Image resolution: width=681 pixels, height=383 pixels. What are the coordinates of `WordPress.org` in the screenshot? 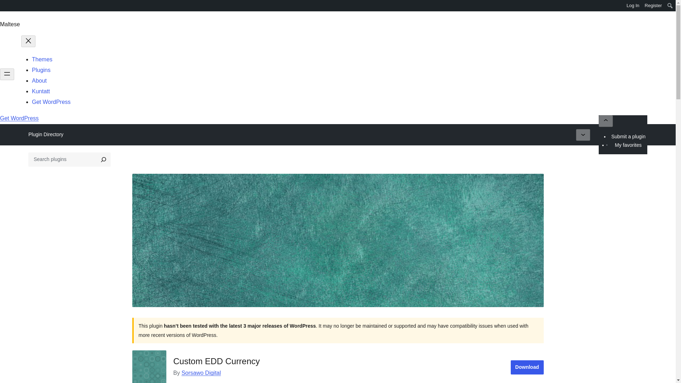 It's located at (5, 5).